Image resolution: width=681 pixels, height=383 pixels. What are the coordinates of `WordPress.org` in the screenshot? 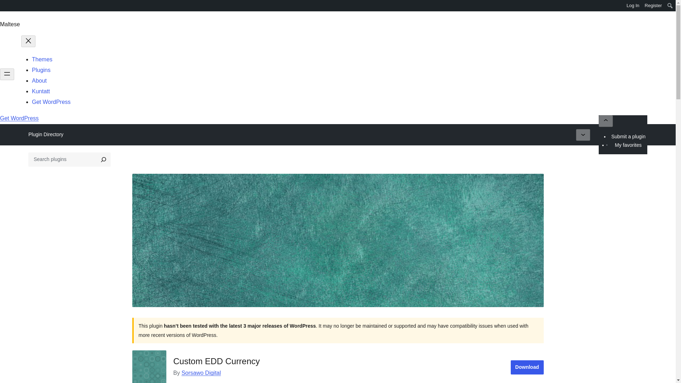 It's located at (5, 5).